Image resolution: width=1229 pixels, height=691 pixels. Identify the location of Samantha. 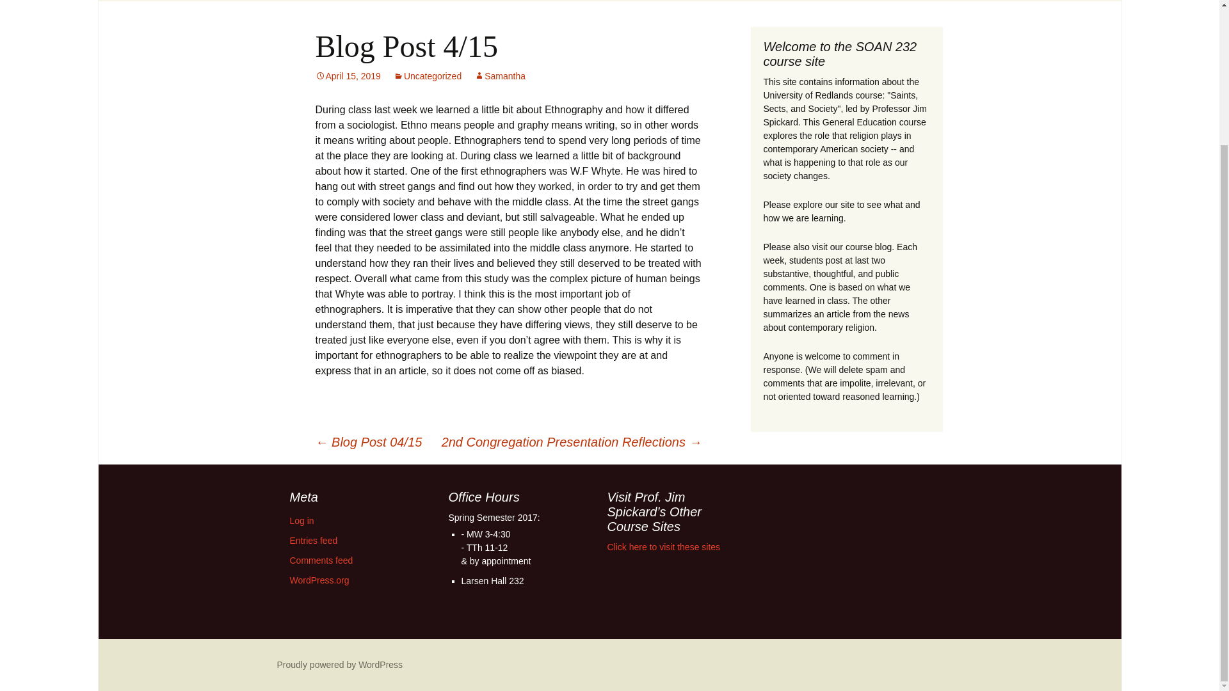
(500, 76).